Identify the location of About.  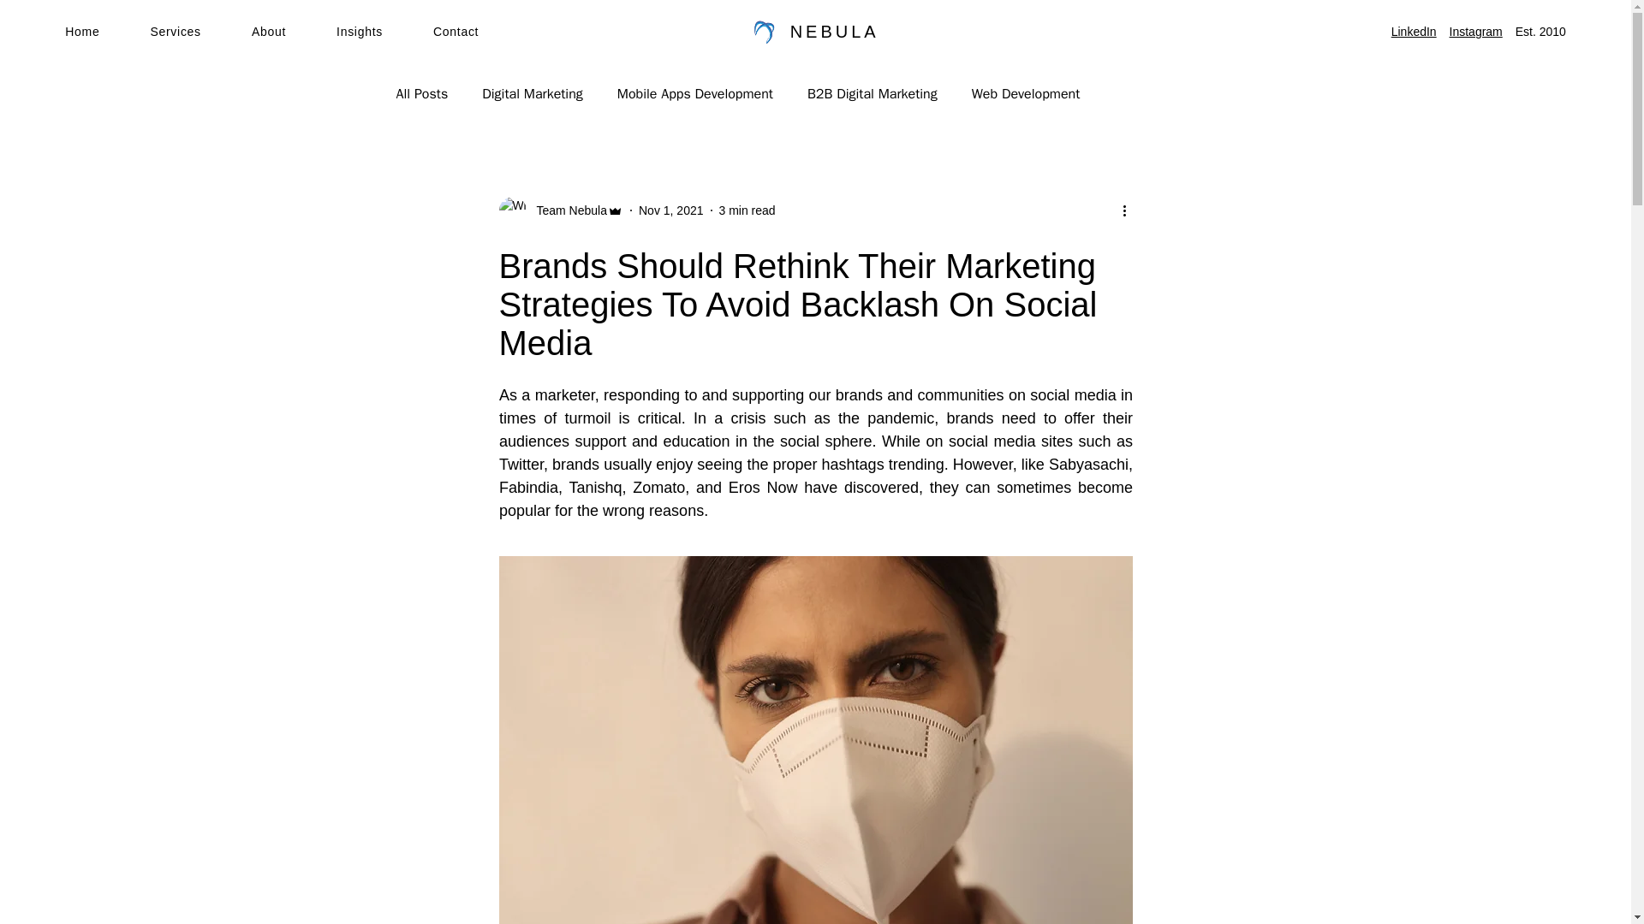
(294, 31).